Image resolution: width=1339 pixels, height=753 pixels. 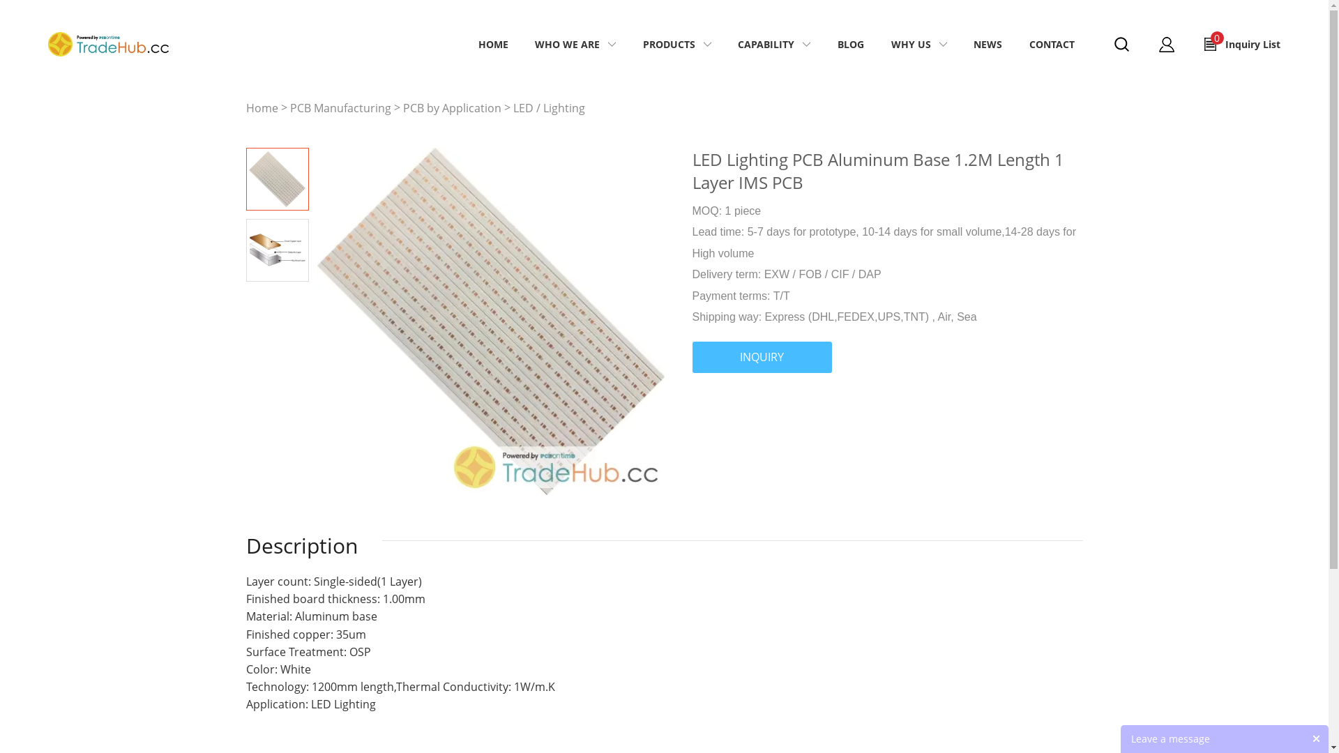 I want to click on CAPABILITY, so click(x=766, y=45).